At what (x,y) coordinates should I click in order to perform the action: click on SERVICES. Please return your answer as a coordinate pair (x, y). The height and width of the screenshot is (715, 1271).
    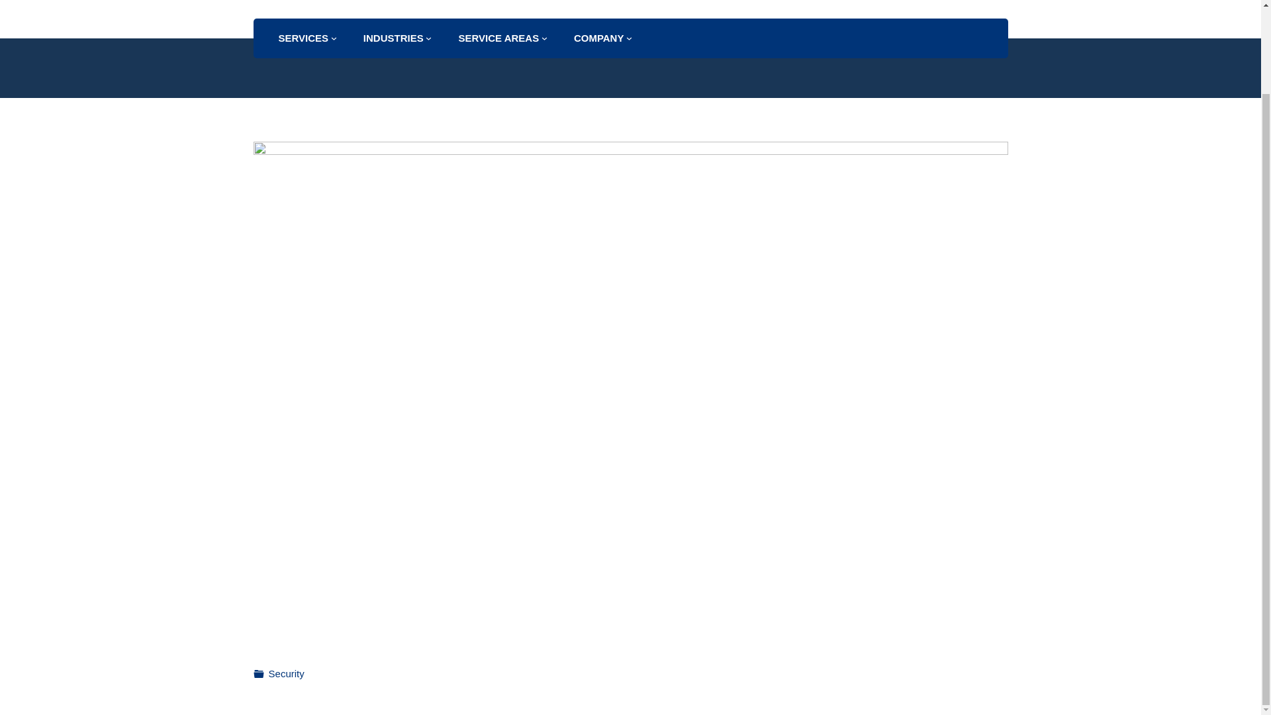
    Looking at the image, I should click on (303, 38).